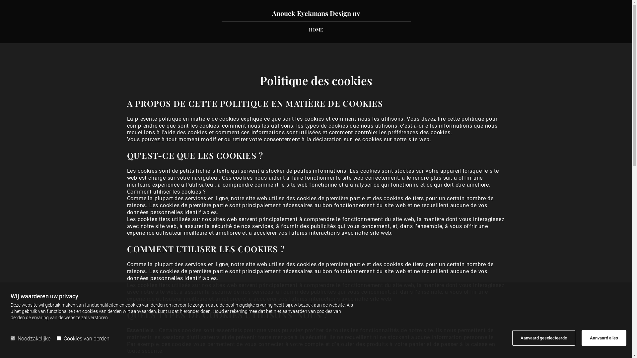 This screenshot has width=637, height=358. Describe the element at coordinates (544, 338) in the screenshot. I see `Aanvaard geselecteerde` at that location.